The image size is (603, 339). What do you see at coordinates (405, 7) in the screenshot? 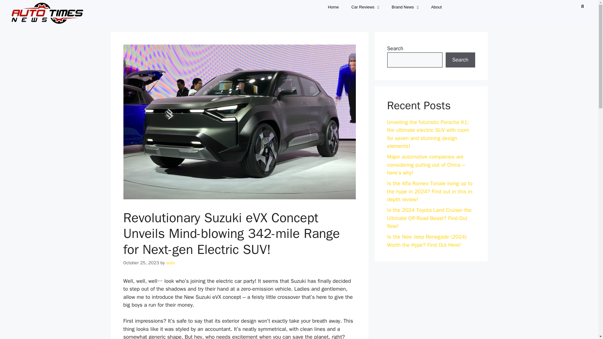
I see `Brand News` at bounding box center [405, 7].